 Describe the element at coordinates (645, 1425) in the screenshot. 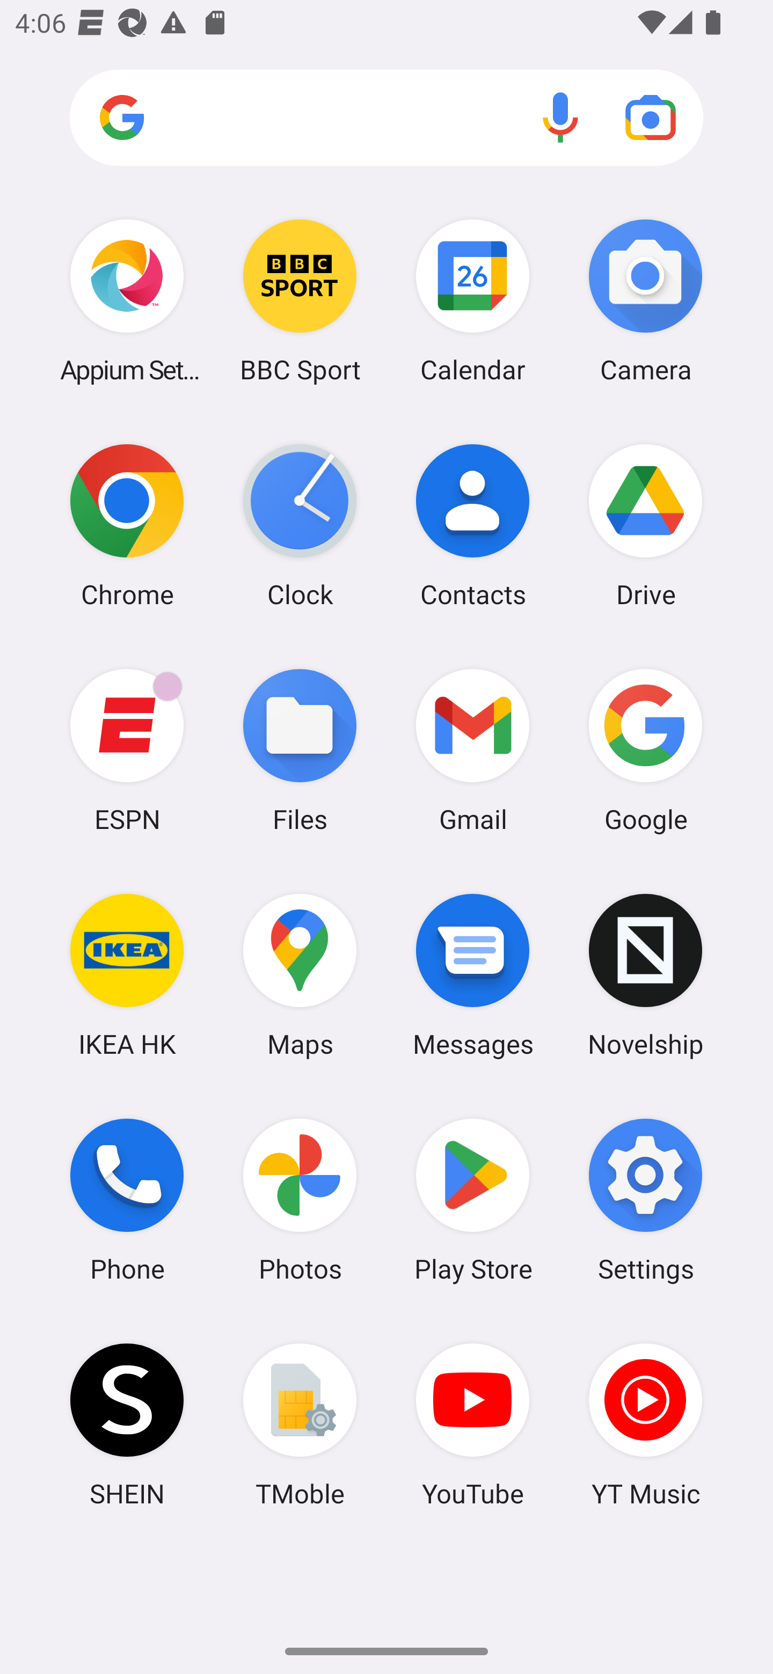

I see `YT Music` at that location.